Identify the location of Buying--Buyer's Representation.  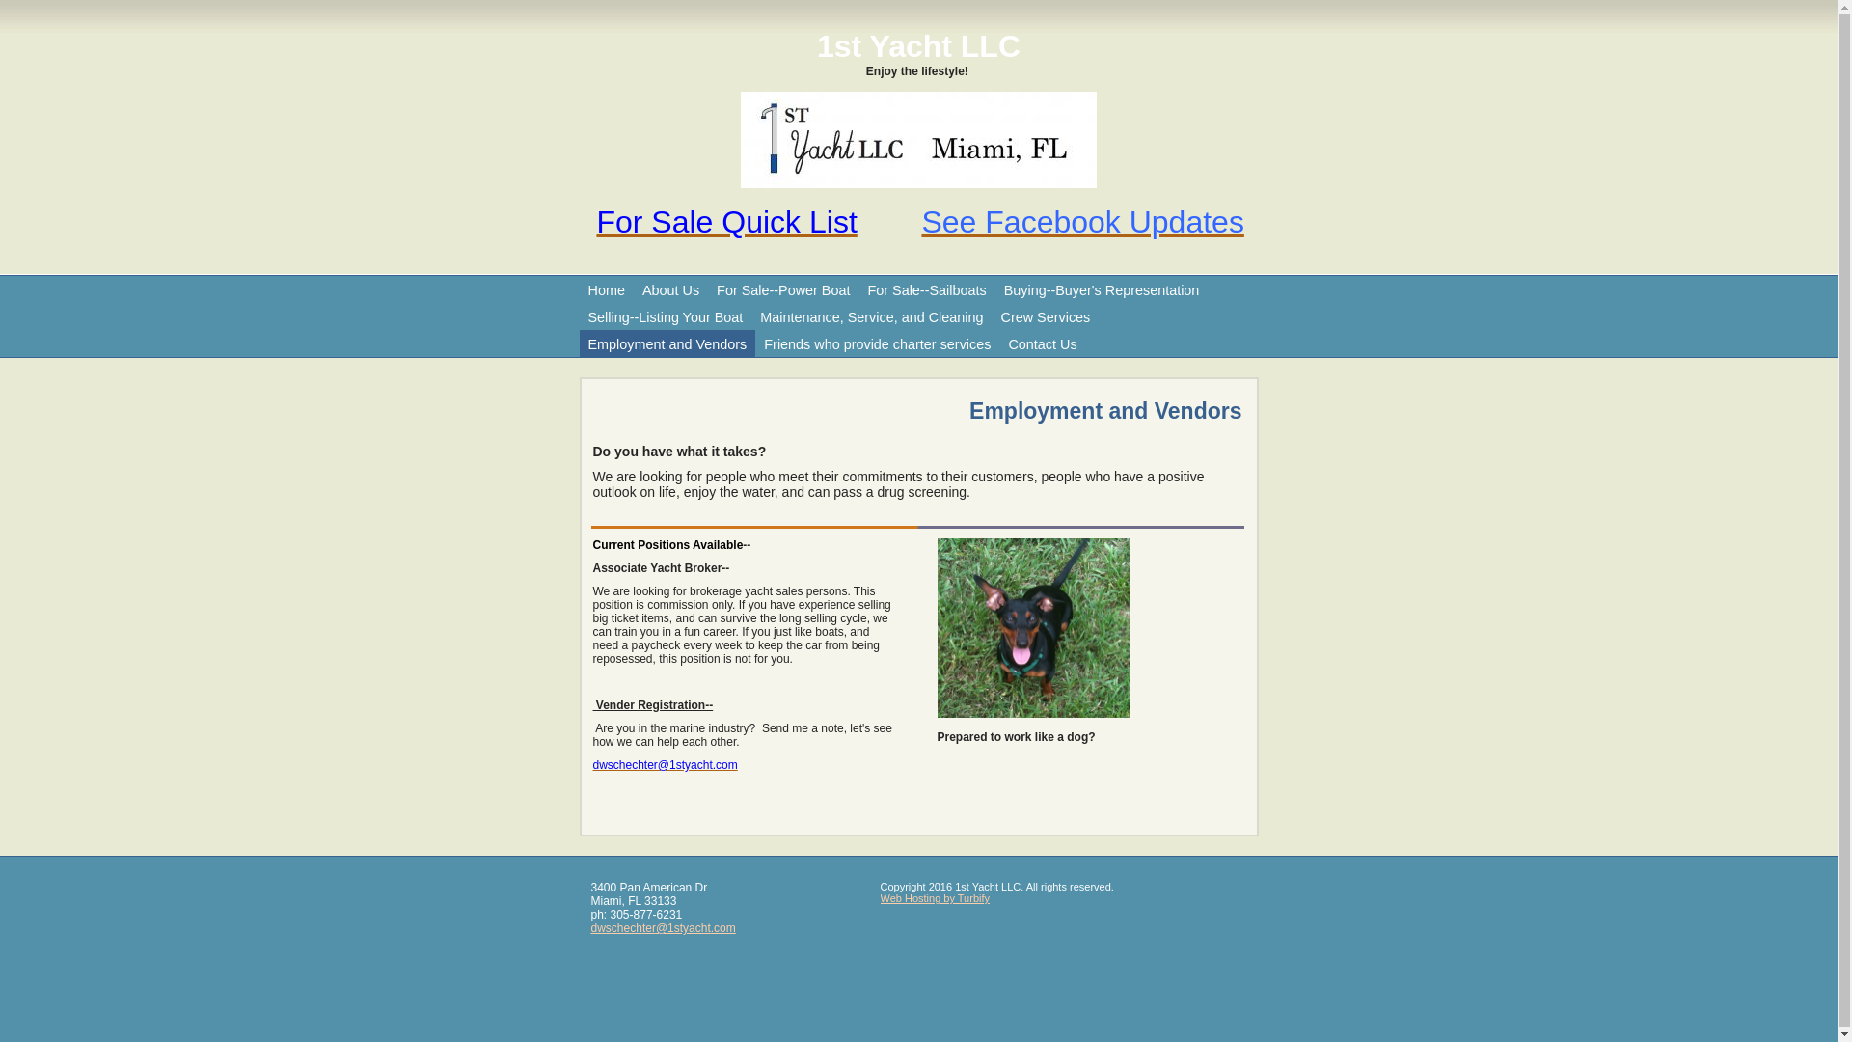
(1102, 289).